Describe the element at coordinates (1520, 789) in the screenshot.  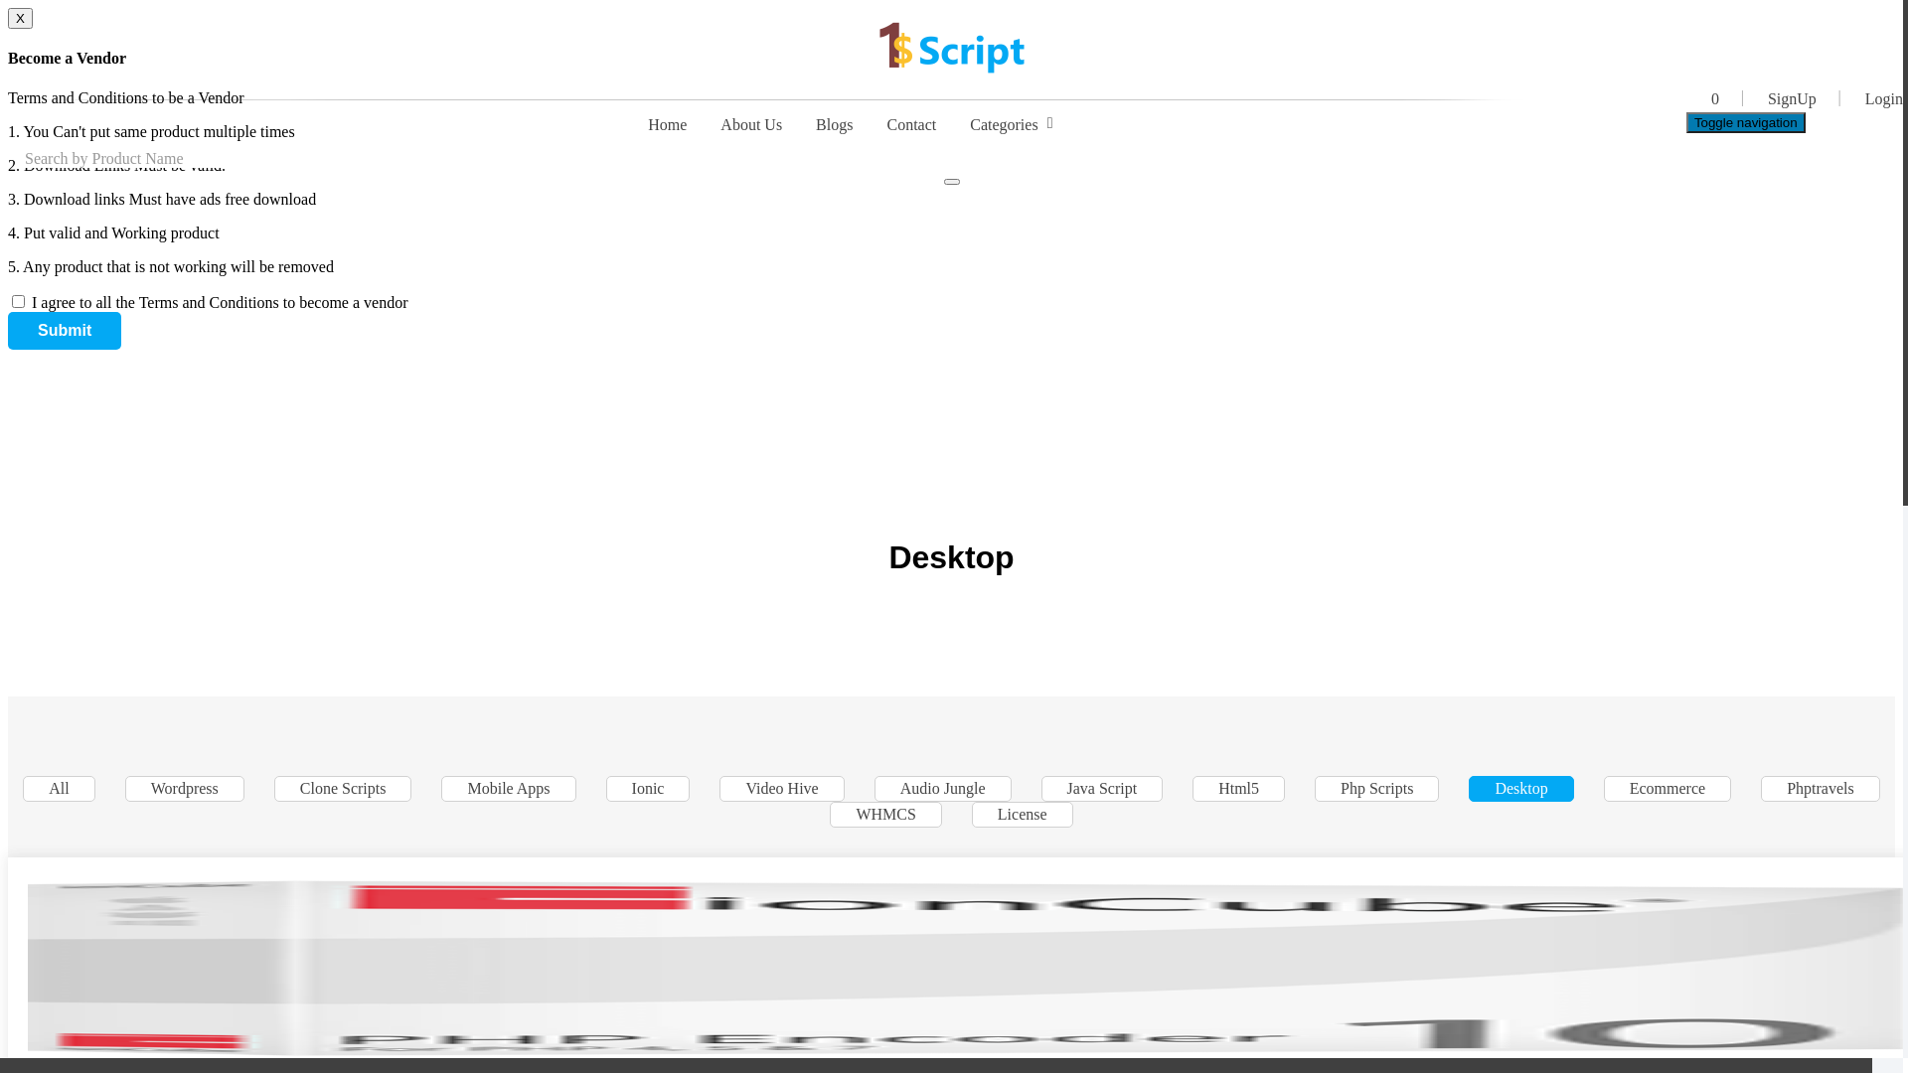
I see `Desktop` at that location.